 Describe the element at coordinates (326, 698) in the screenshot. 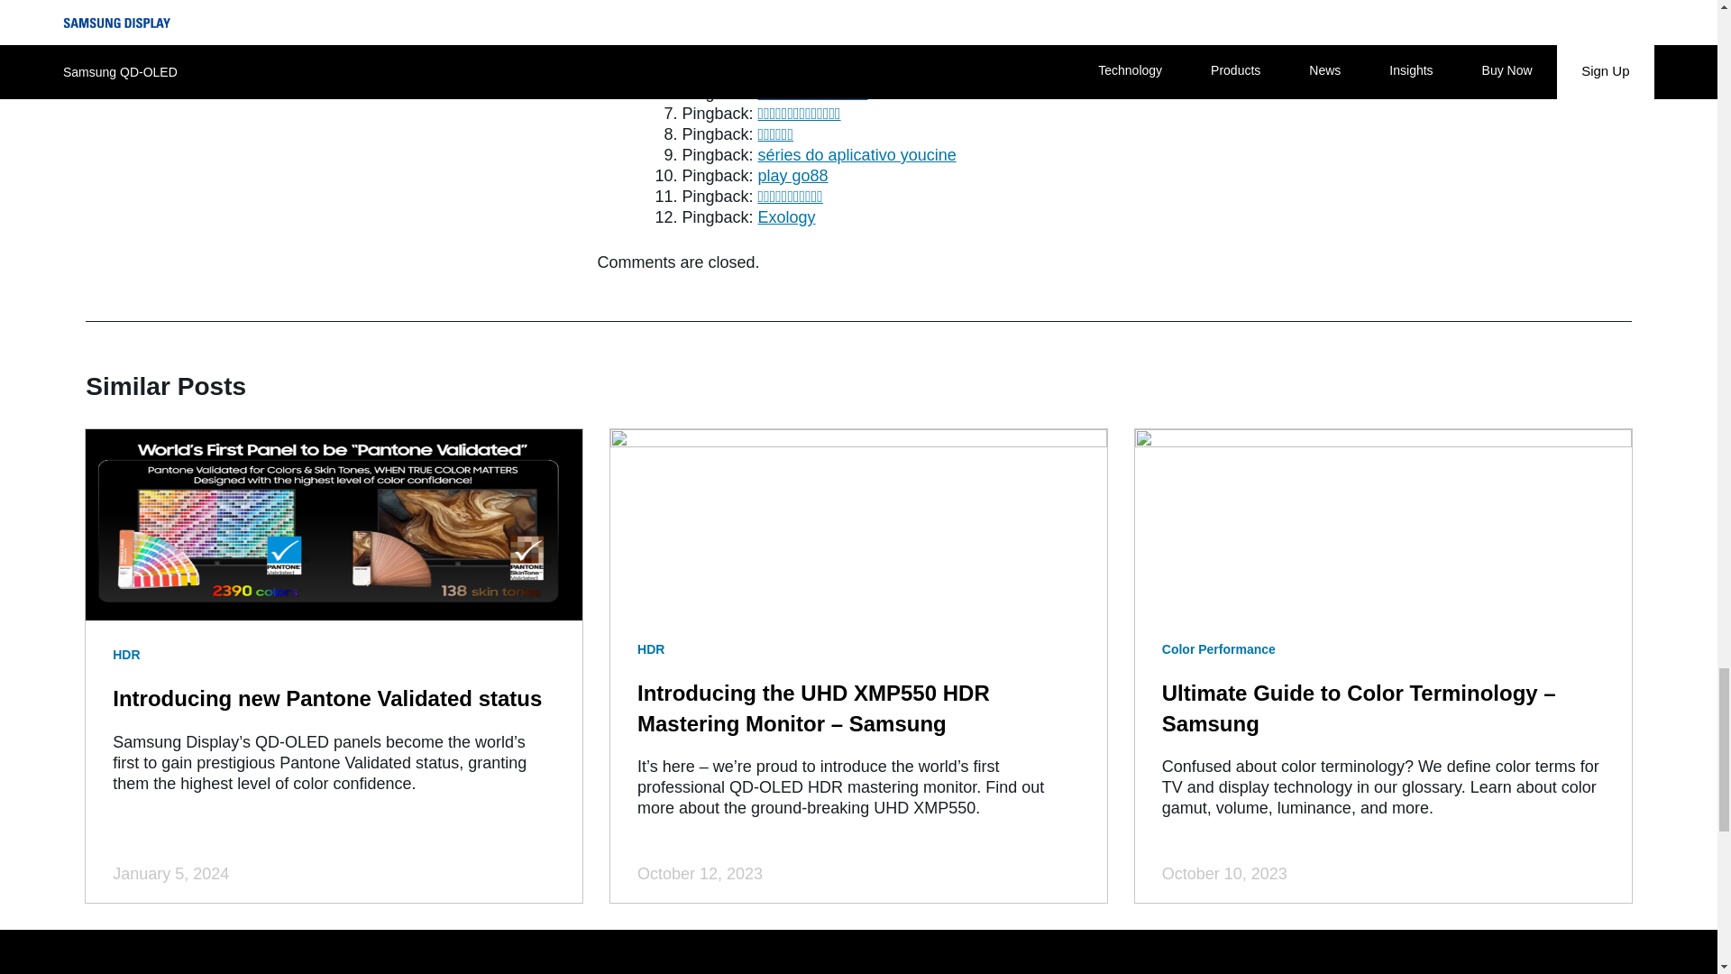

I see `Introducing new Pantone Validated status` at that location.